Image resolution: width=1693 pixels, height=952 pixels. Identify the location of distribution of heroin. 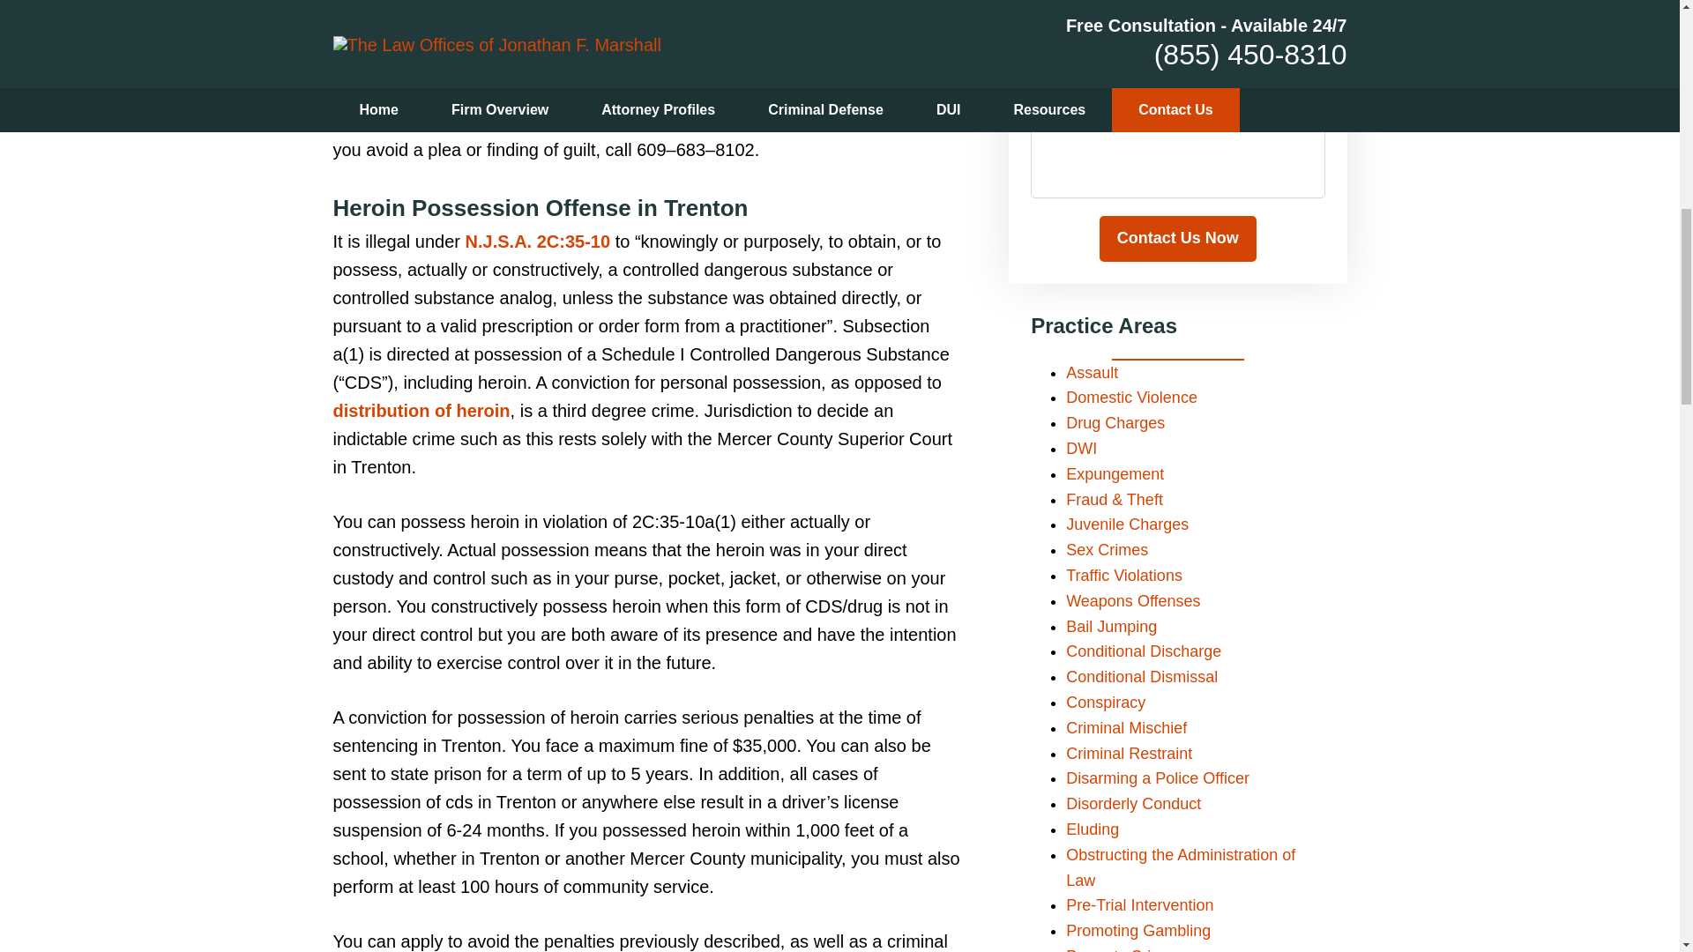
(421, 411).